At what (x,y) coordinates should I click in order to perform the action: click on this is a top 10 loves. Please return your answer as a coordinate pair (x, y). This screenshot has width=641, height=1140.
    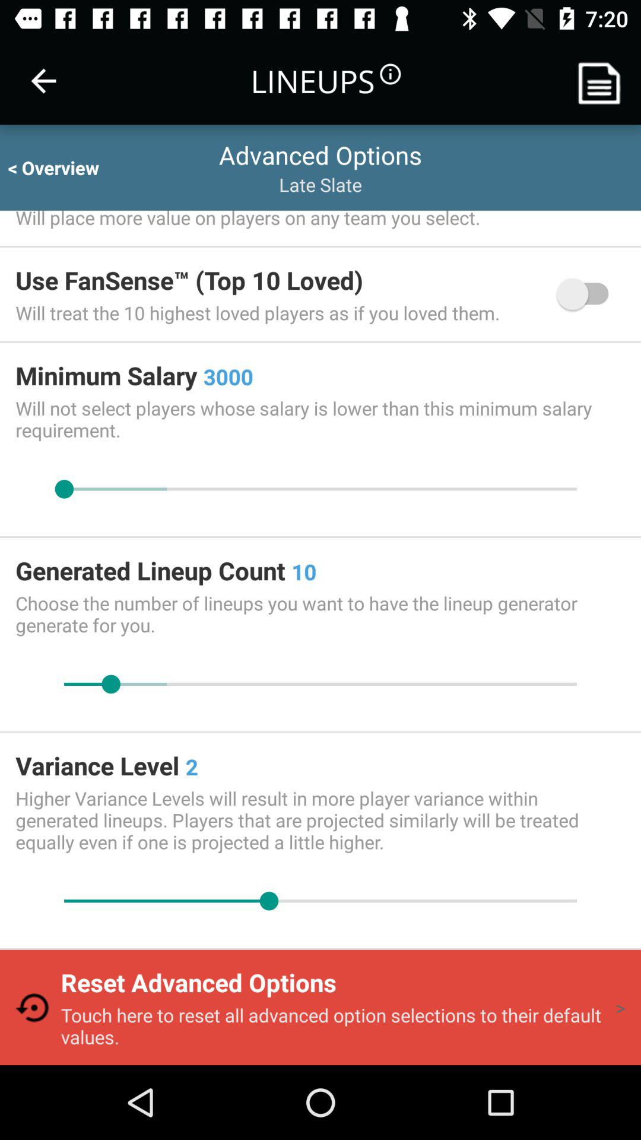
    Looking at the image, I should click on (588, 294).